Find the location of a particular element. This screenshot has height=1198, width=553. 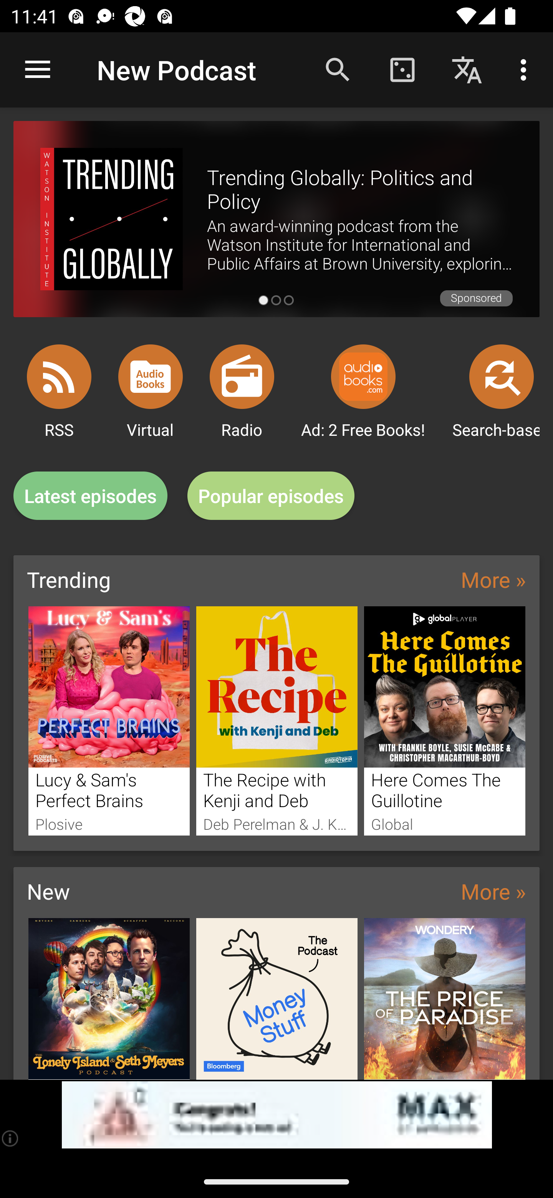

More options is located at coordinates (526, 69).